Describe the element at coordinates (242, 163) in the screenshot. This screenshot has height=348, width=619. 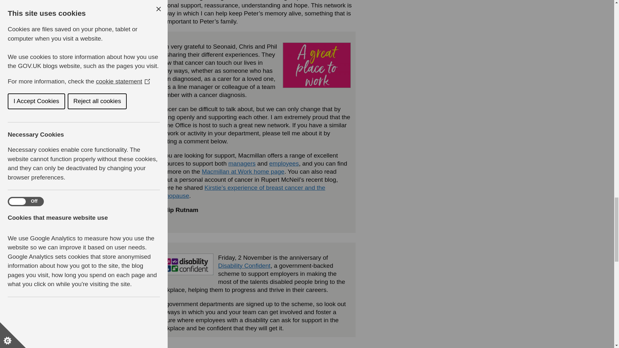
I see `managers` at that location.